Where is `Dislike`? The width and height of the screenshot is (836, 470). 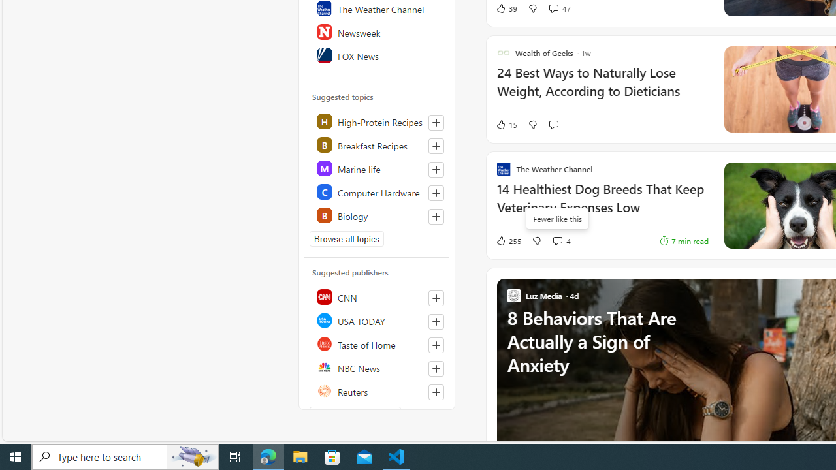 Dislike is located at coordinates (537, 240).